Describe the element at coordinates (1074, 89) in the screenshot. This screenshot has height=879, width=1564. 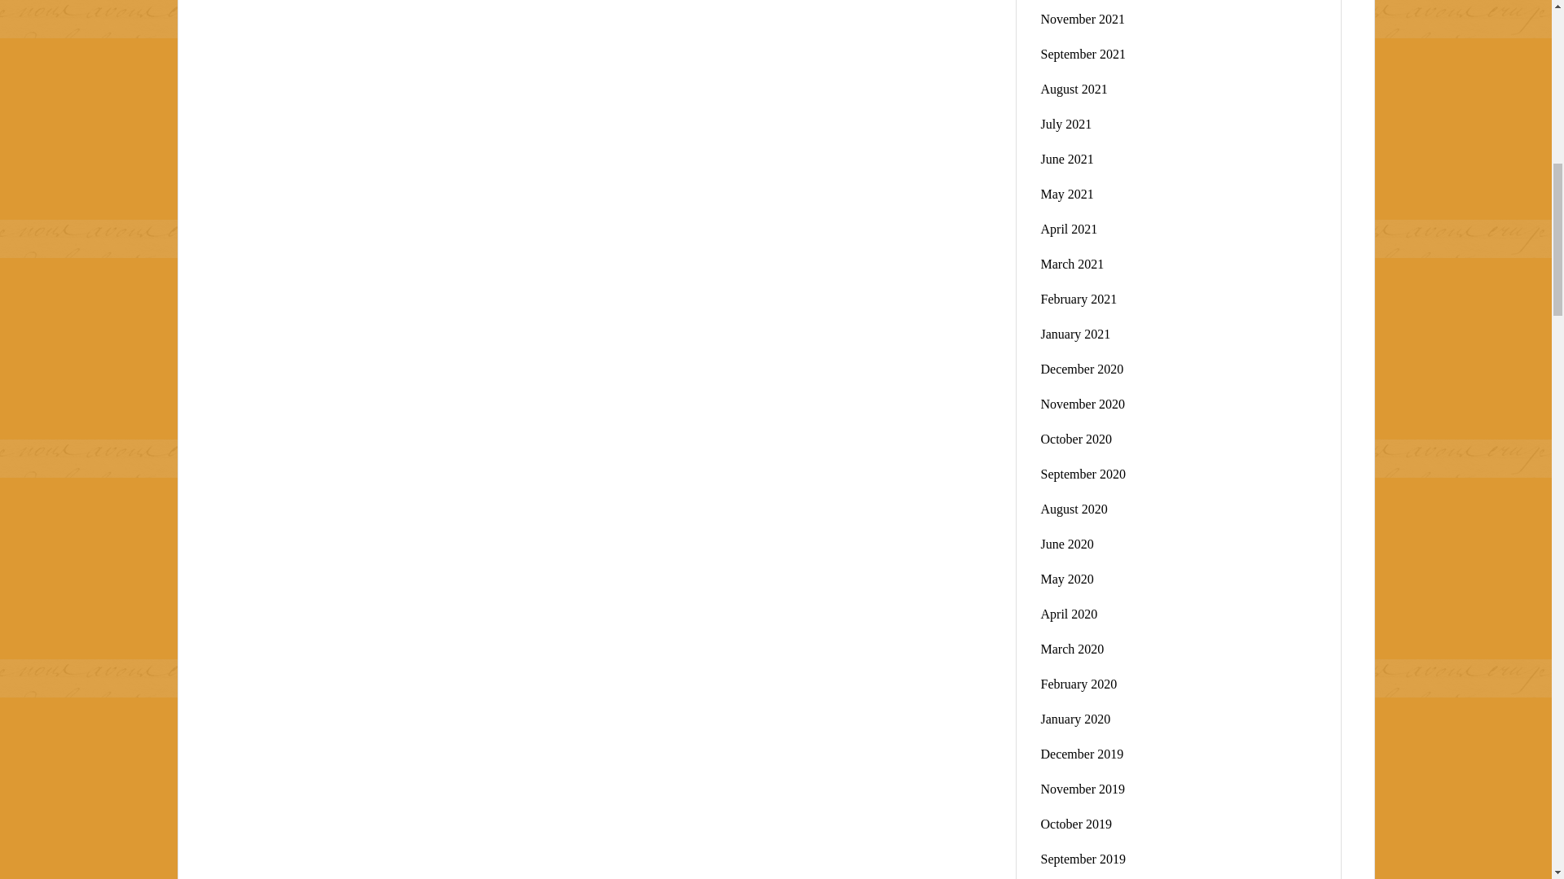
I see `August 2021` at that location.